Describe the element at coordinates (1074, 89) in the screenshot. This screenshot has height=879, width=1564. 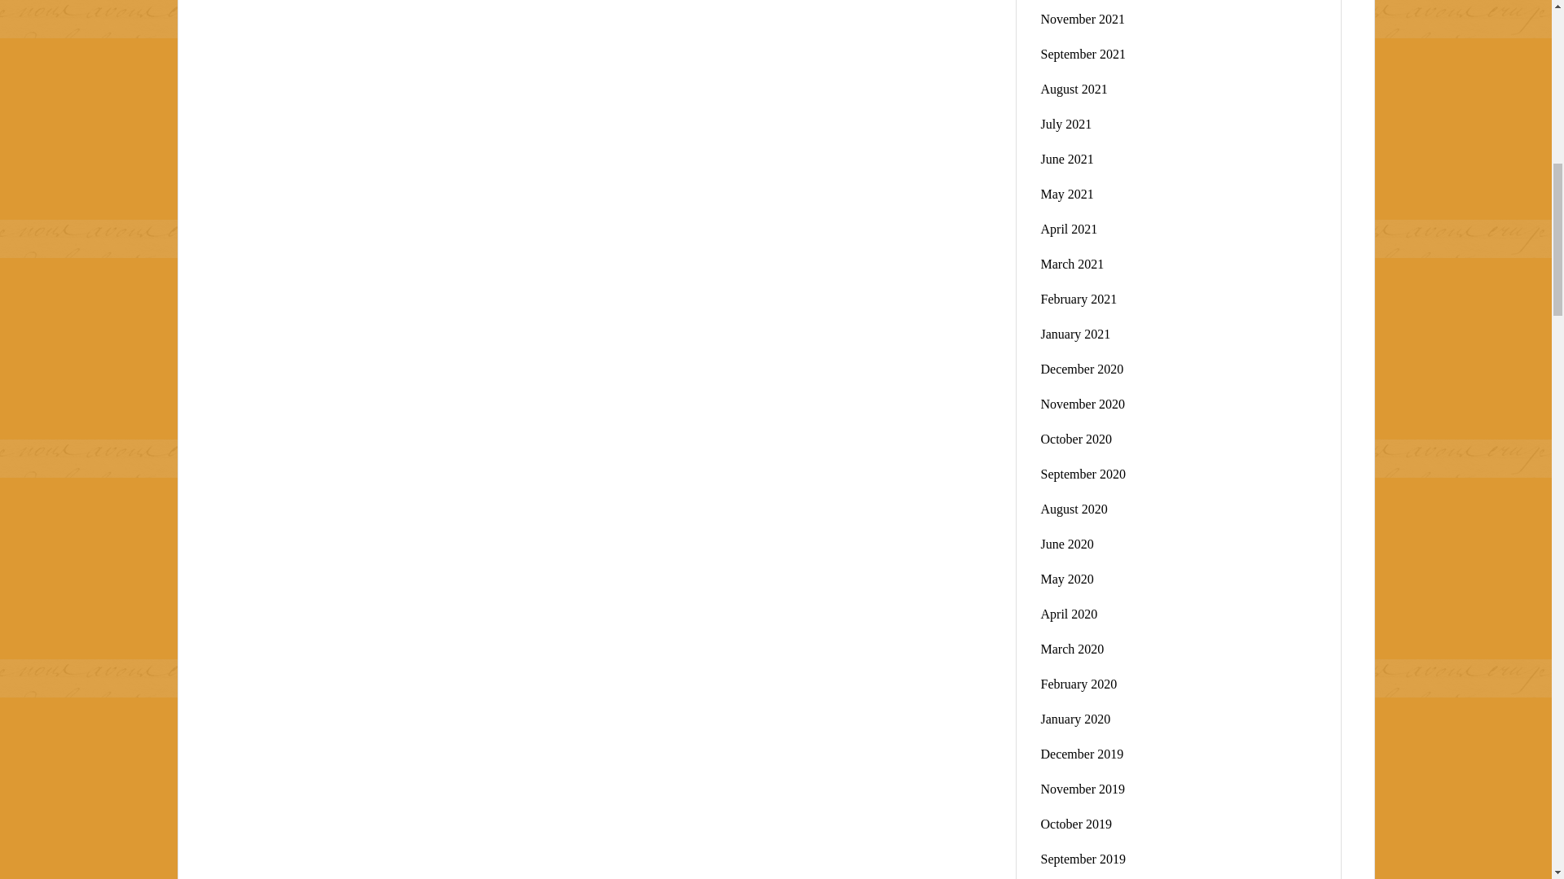
I see `August 2021` at that location.